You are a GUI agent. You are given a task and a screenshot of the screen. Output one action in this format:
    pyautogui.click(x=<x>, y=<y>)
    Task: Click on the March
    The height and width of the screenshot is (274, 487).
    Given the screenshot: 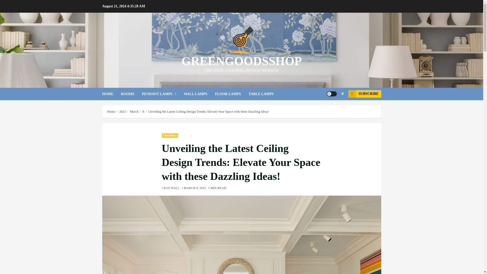 What is the action you would take?
    pyautogui.click(x=134, y=112)
    